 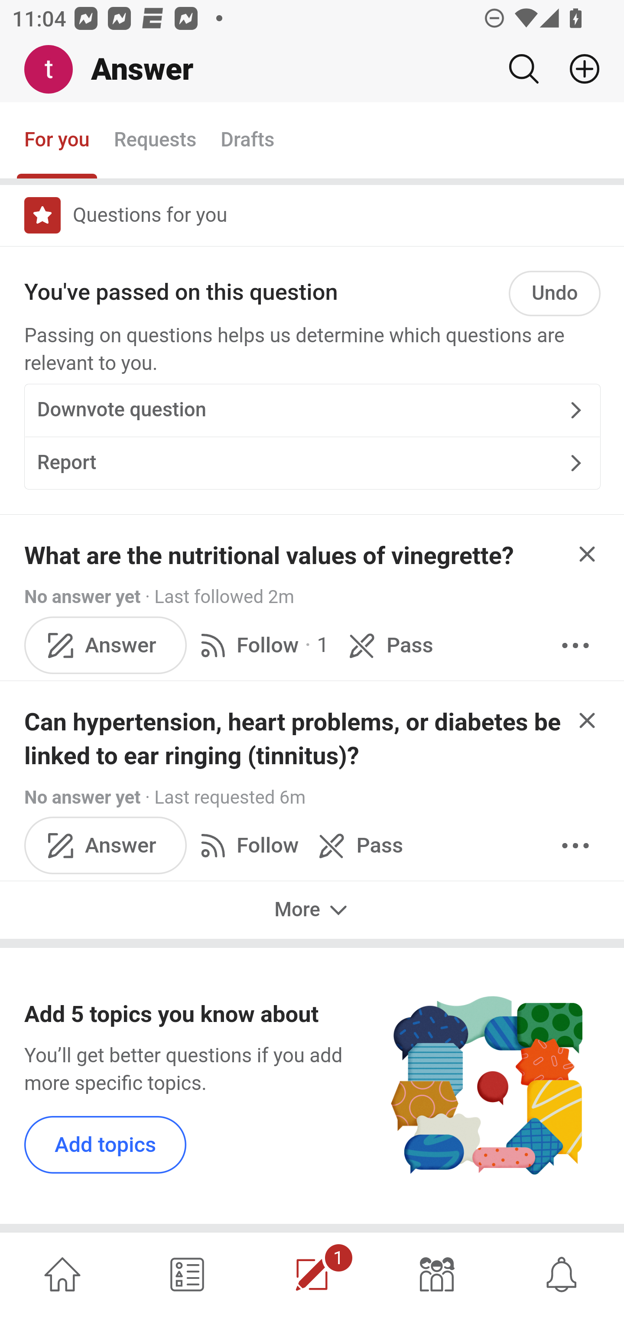 I want to click on Hide, so click(x=588, y=719).